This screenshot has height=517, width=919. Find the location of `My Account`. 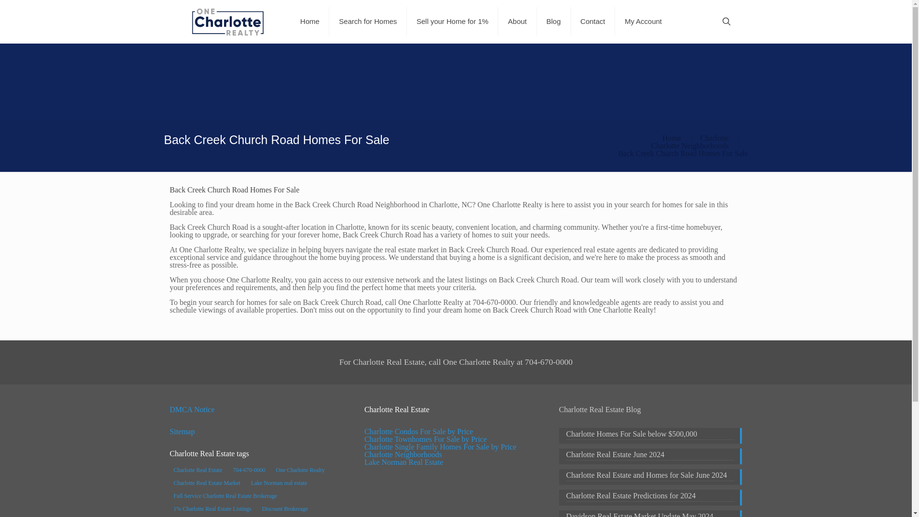

My Account is located at coordinates (643, 21).